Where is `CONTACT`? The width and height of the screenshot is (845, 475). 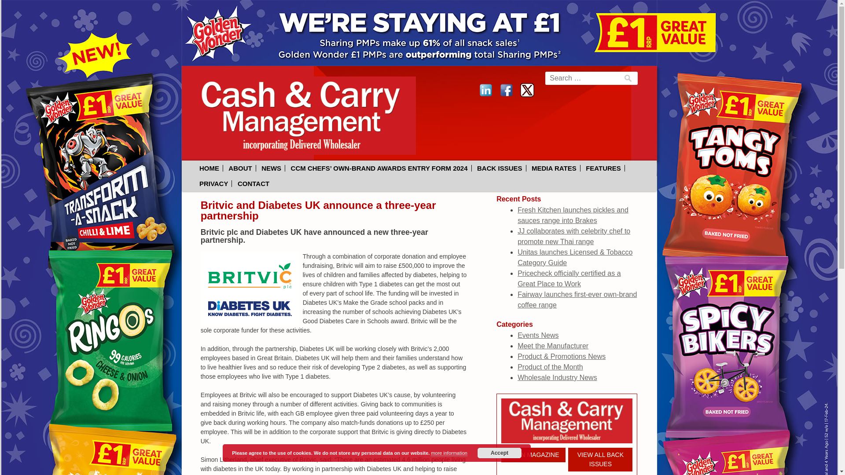
CONTACT is located at coordinates (253, 184).